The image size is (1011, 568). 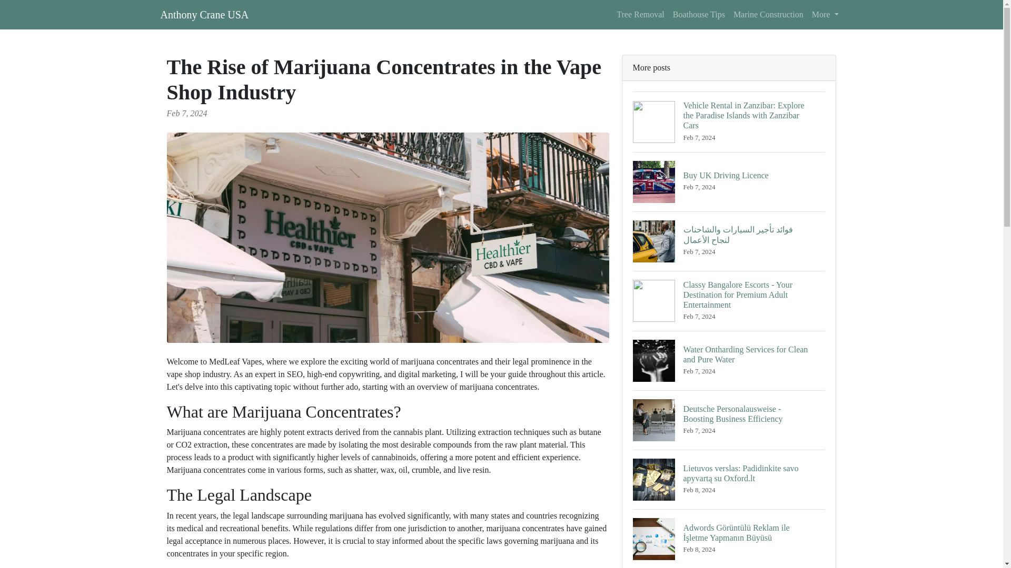 I want to click on Anthony Crane USA, so click(x=204, y=14).